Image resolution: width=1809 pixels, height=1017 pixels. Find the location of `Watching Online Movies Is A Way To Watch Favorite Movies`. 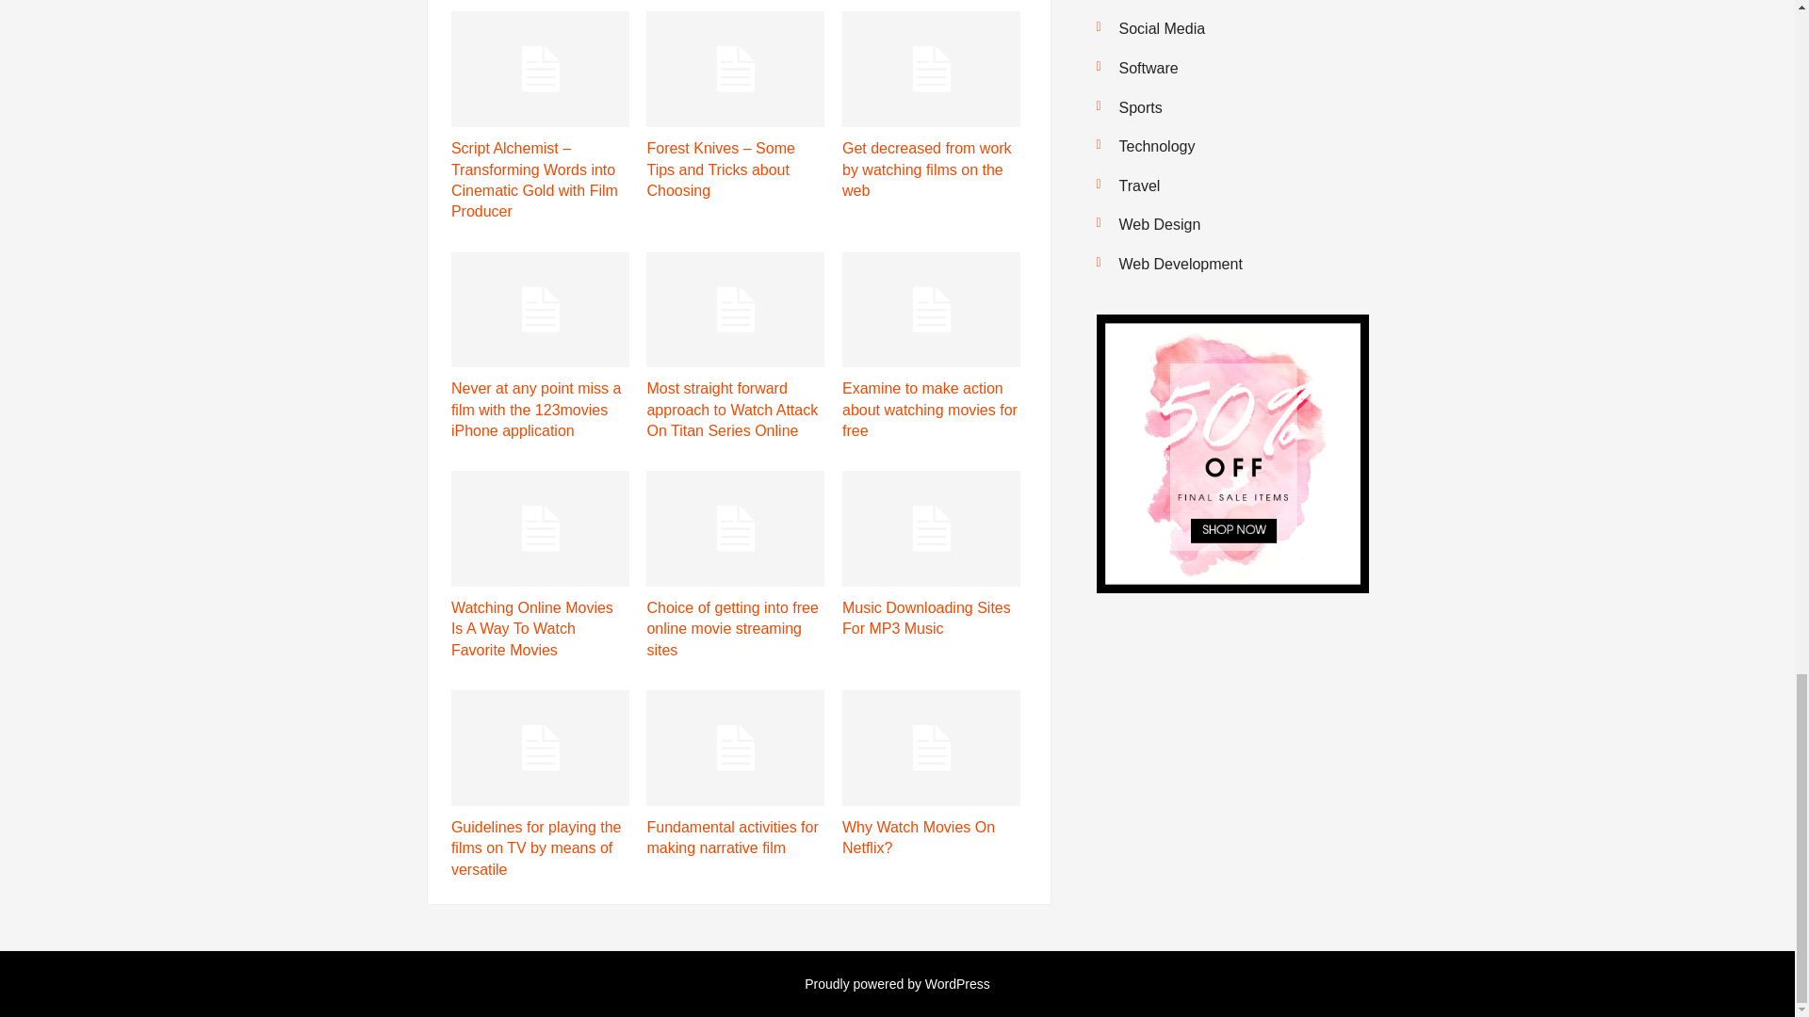

Watching Online Movies Is A Way To Watch Favorite Movies is located at coordinates (531, 629).